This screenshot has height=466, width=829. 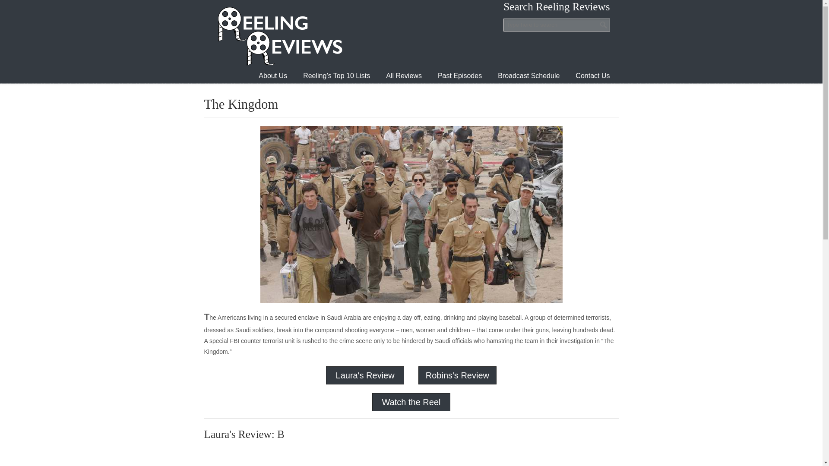 I want to click on Watch the Reel, so click(x=411, y=402).